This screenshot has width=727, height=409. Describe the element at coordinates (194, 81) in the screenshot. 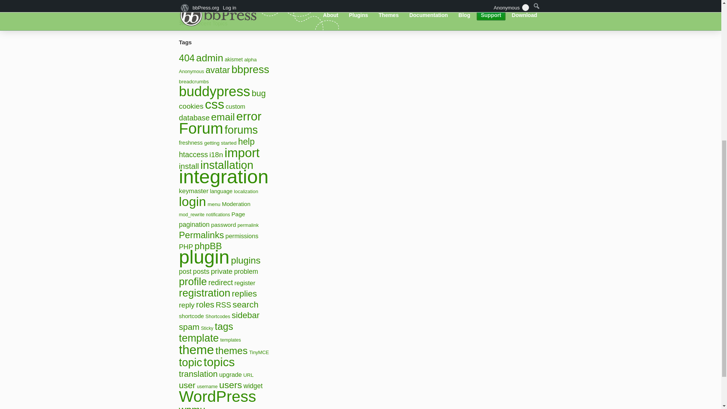

I see `breadcrumbs` at that location.